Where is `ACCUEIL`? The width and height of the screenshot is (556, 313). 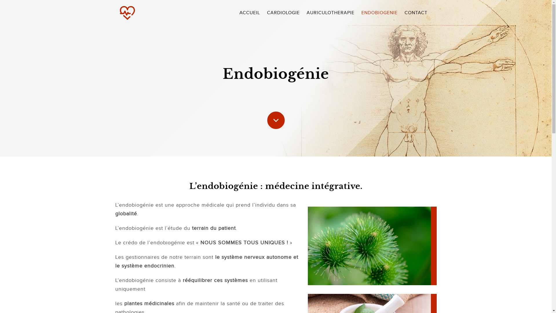 ACCUEIL is located at coordinates (250, 13).